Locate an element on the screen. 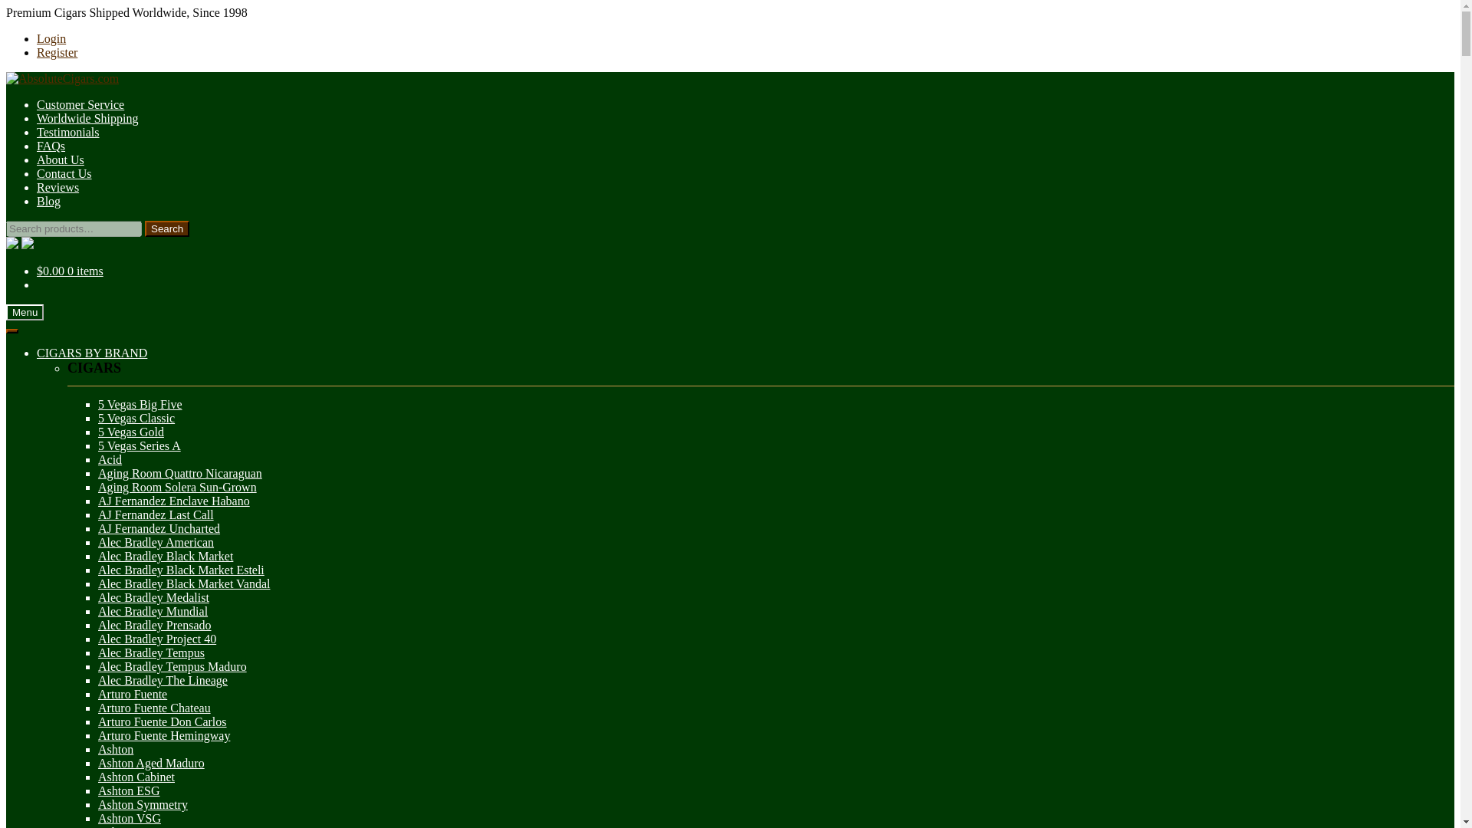 This screenshot has height=828, width=1472. Login is located at coordinates (51, 38).